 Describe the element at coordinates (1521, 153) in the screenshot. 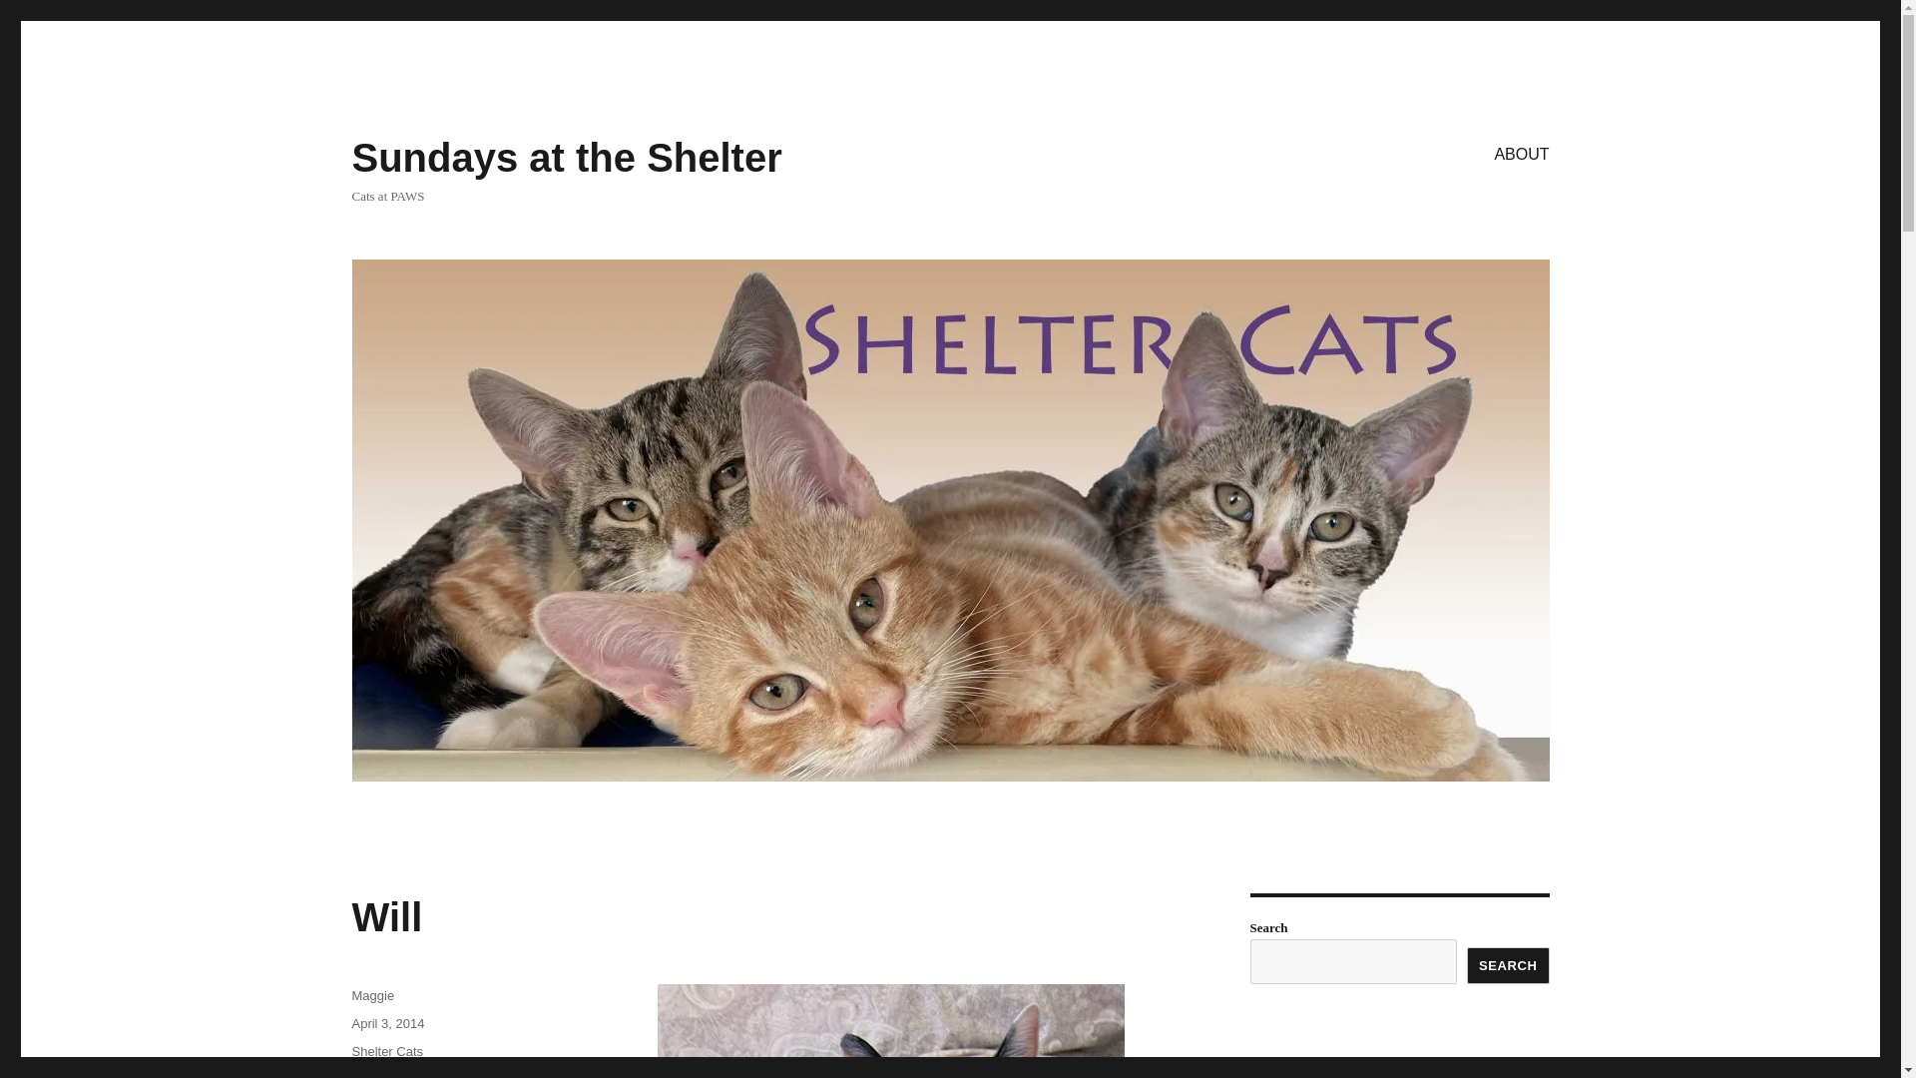

I see `ABOUT` at that location.